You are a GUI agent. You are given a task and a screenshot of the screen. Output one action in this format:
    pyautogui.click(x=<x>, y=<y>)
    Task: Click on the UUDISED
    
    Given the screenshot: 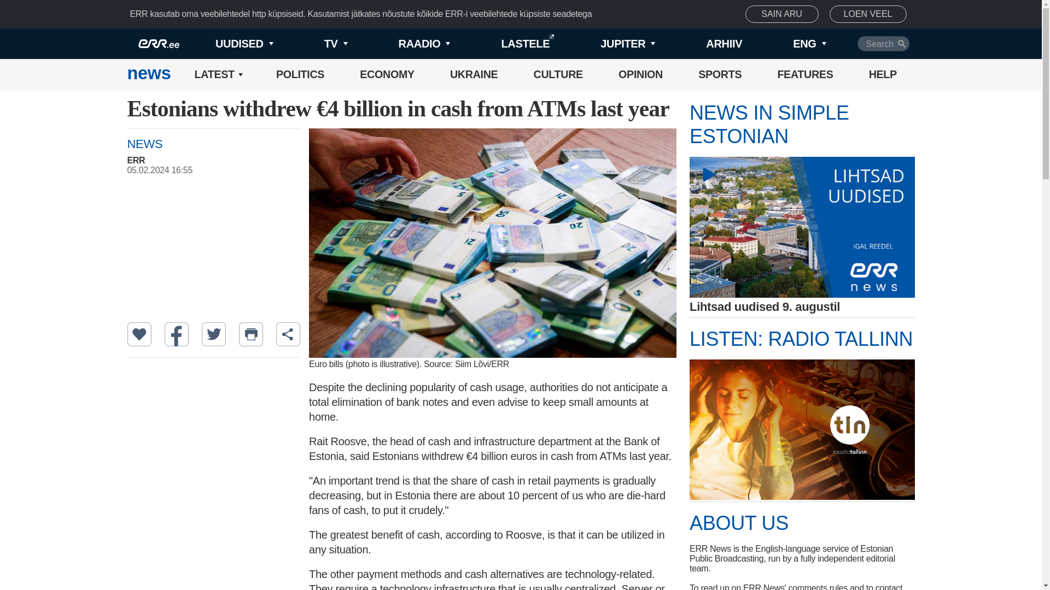 What is the action you would take?
    pyautogui.click(x=226, y=44)
    